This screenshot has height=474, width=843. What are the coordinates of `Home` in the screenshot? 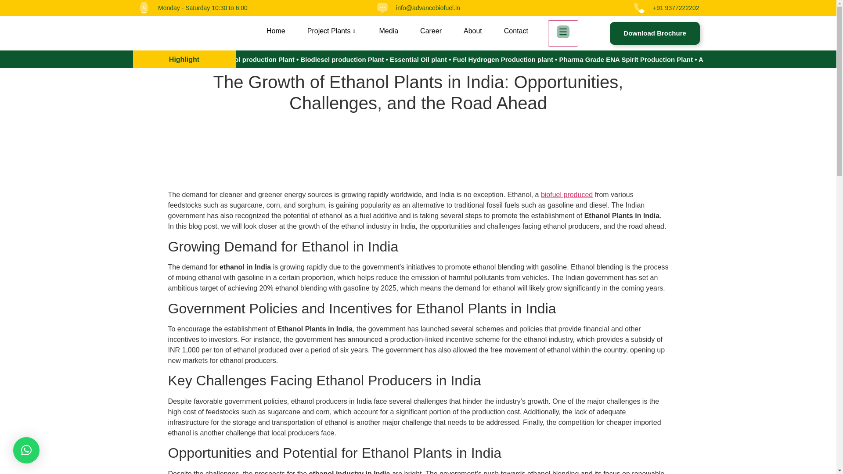 It's located at (276, 32).